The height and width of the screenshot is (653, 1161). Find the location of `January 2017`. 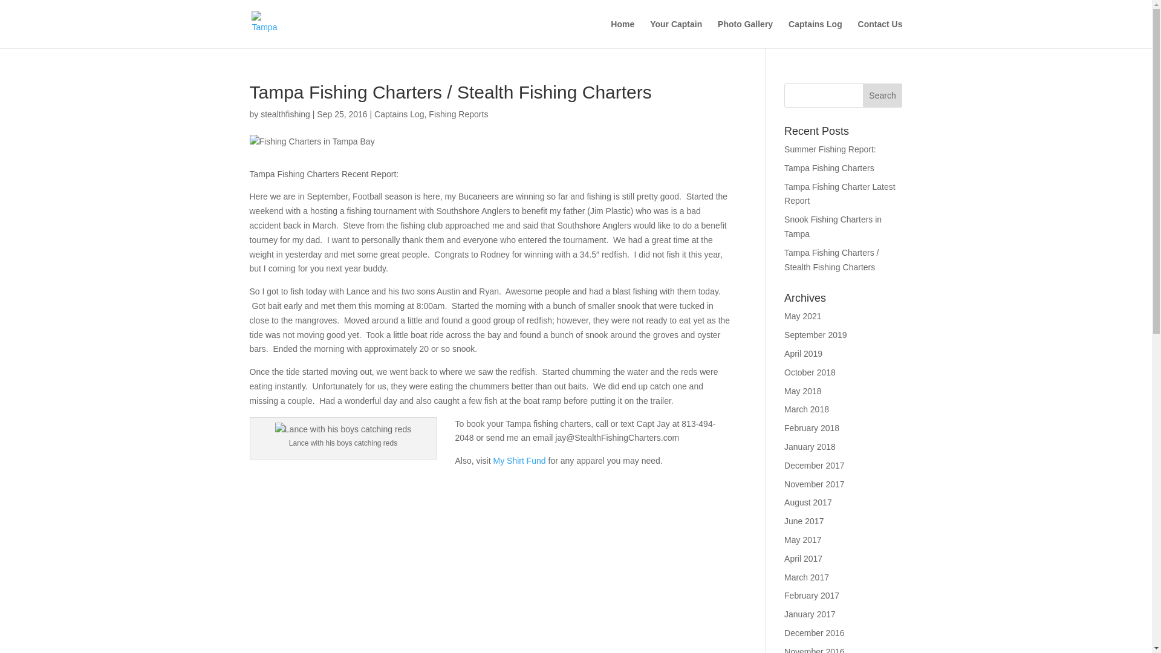

January 2017 is located at coordinates (810, 614).